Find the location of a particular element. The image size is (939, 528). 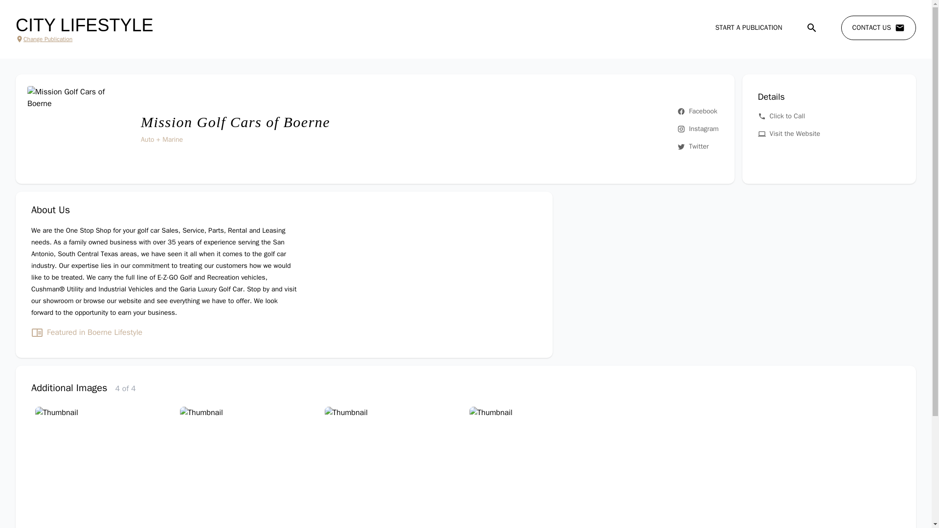

CITY LIFESTYLE is located at coordinates (84, 25).